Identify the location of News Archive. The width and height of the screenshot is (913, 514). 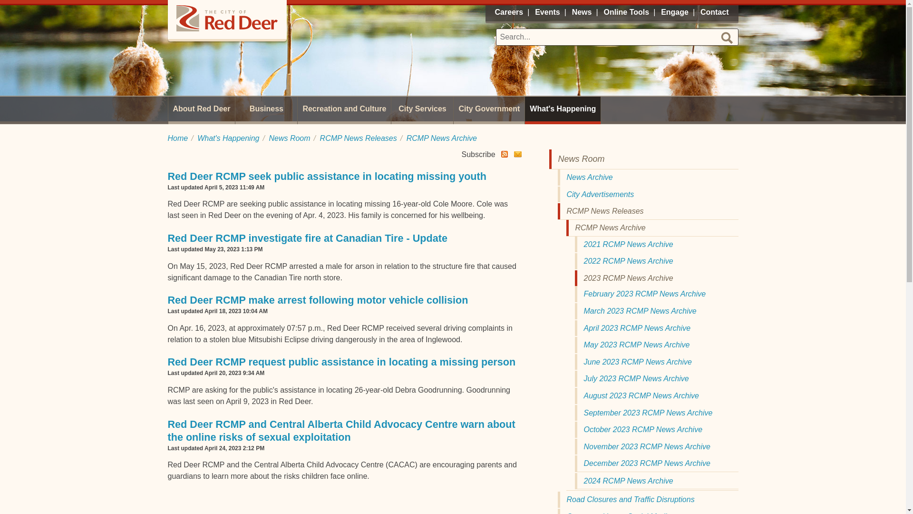
(647, 177).